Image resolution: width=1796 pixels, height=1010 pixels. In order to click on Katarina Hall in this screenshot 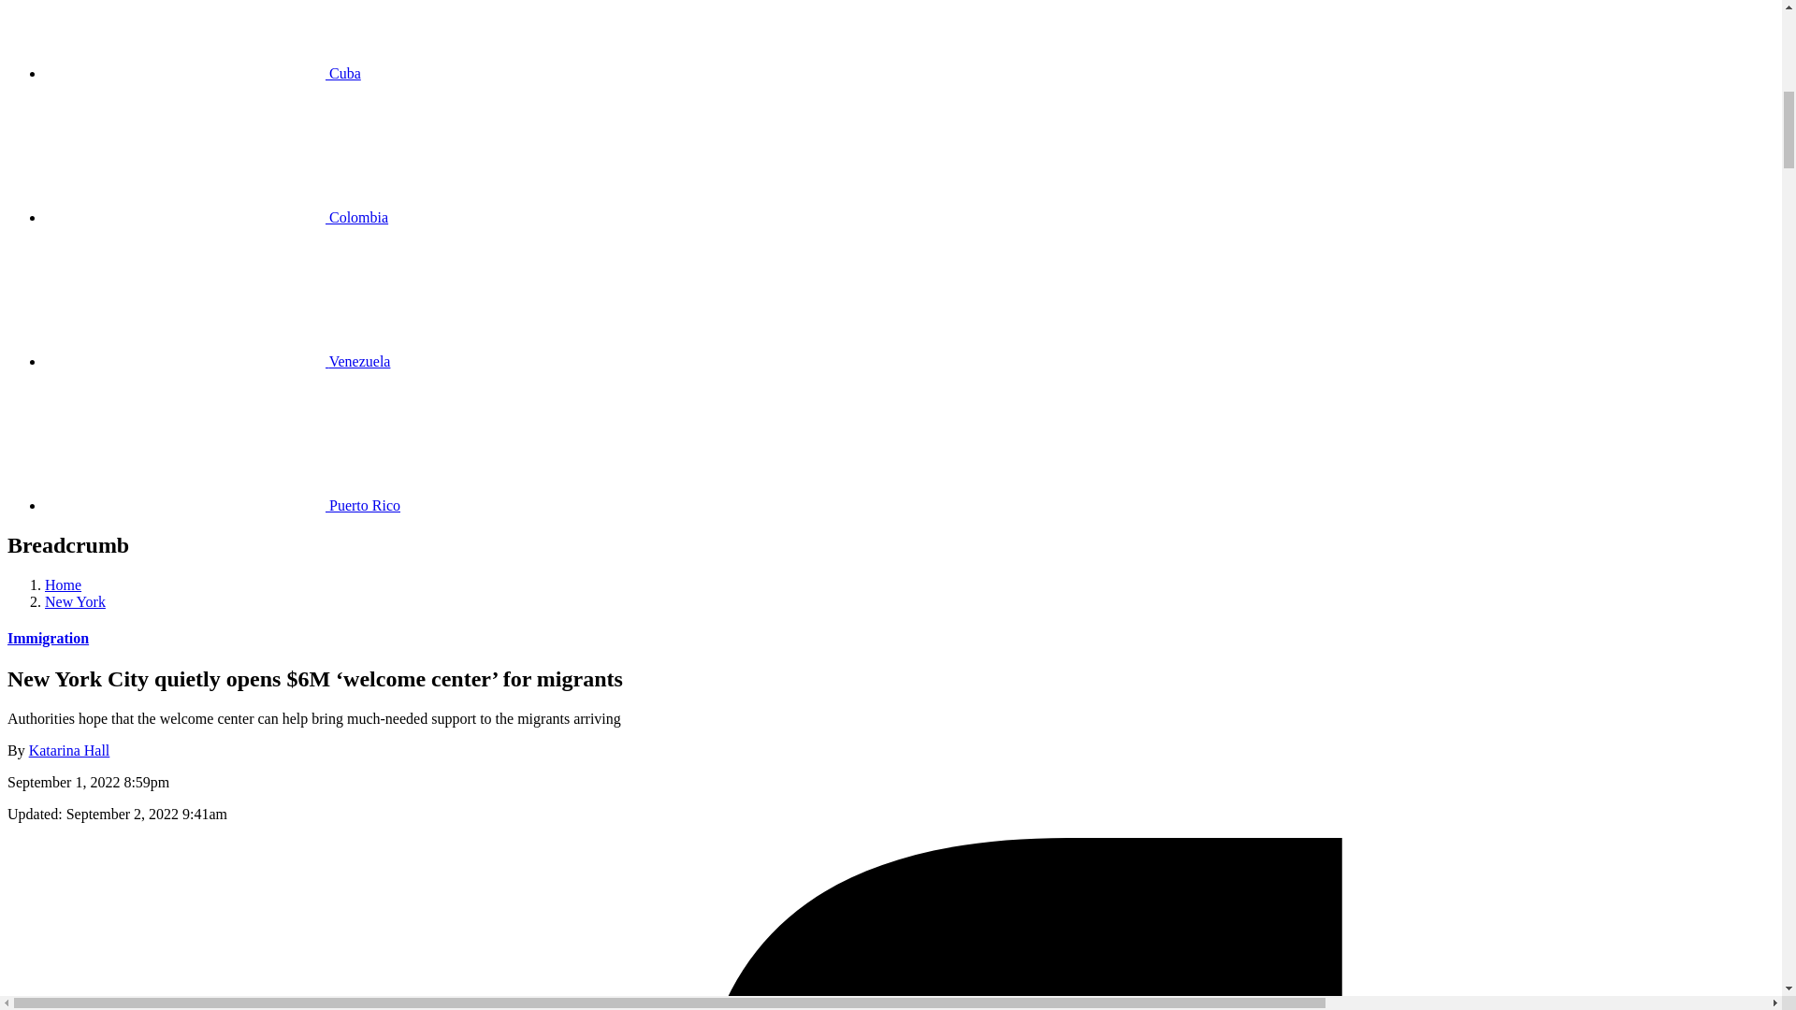, I will do `click(69, 750)`.